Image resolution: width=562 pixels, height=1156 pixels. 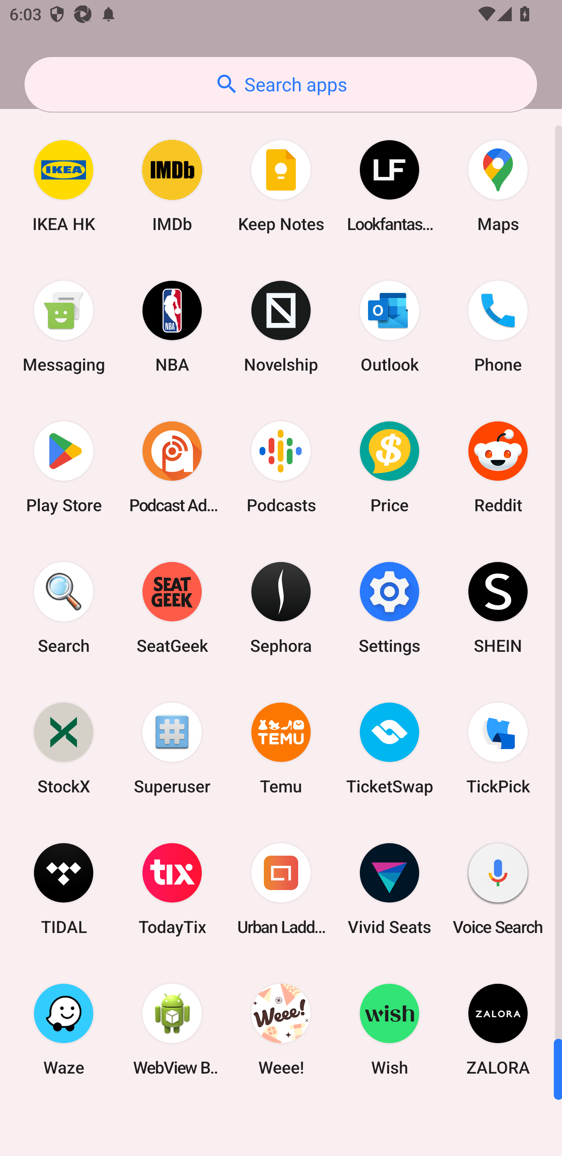 What do you see at coordinates (64, 467) in the screenshot?
I see `Play Store` at bounding box center [64, 467].